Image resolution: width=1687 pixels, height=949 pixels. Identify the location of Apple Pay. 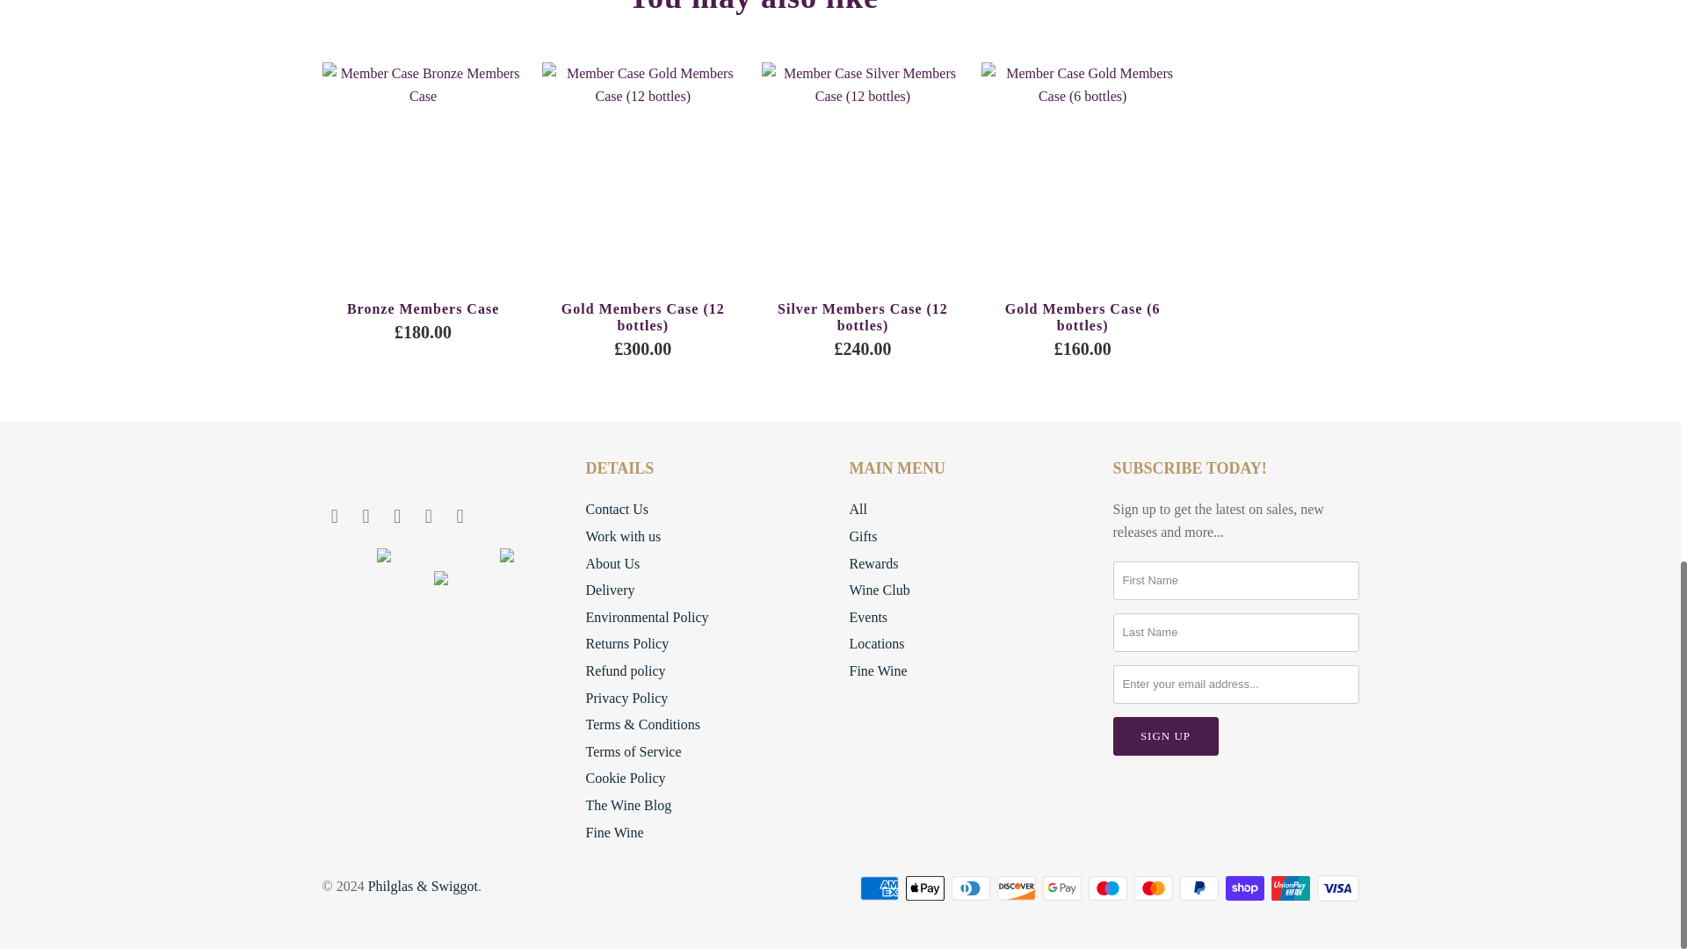
(925, 887).